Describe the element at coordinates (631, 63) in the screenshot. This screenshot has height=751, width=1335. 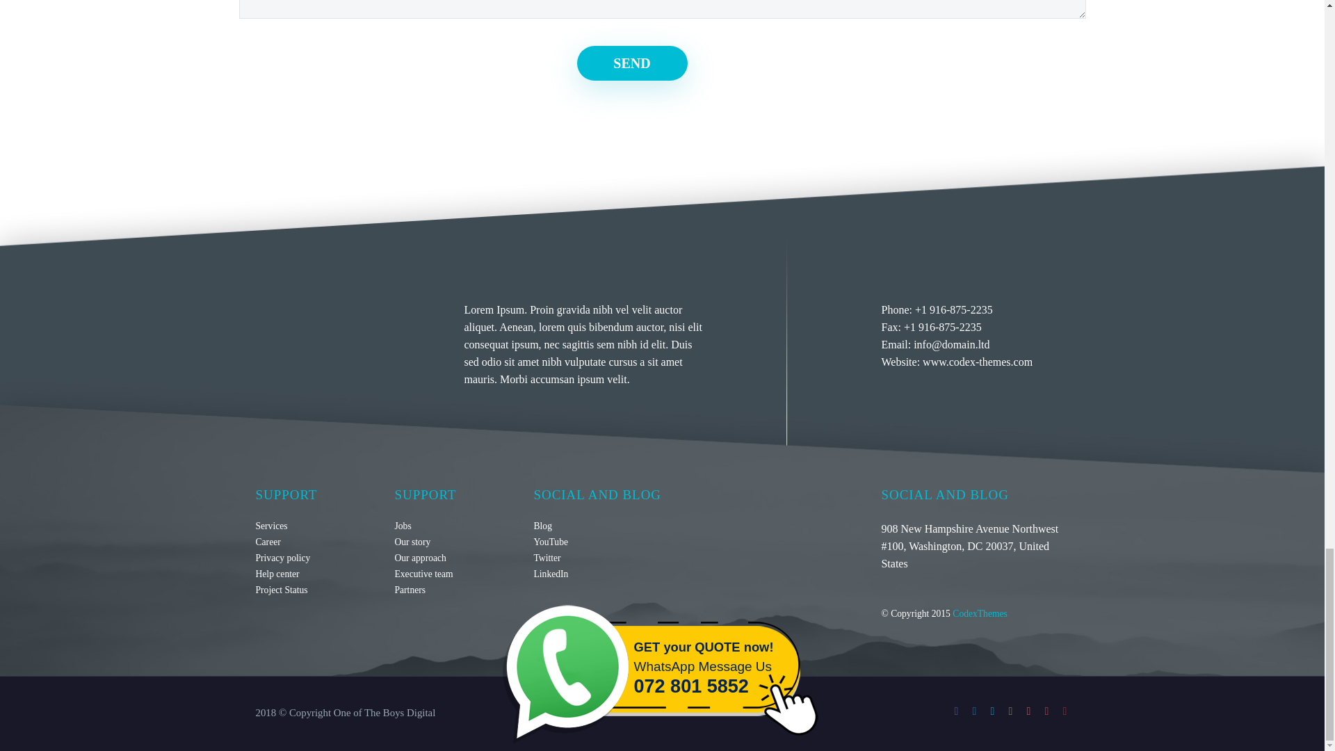
I see `Send` at that location.